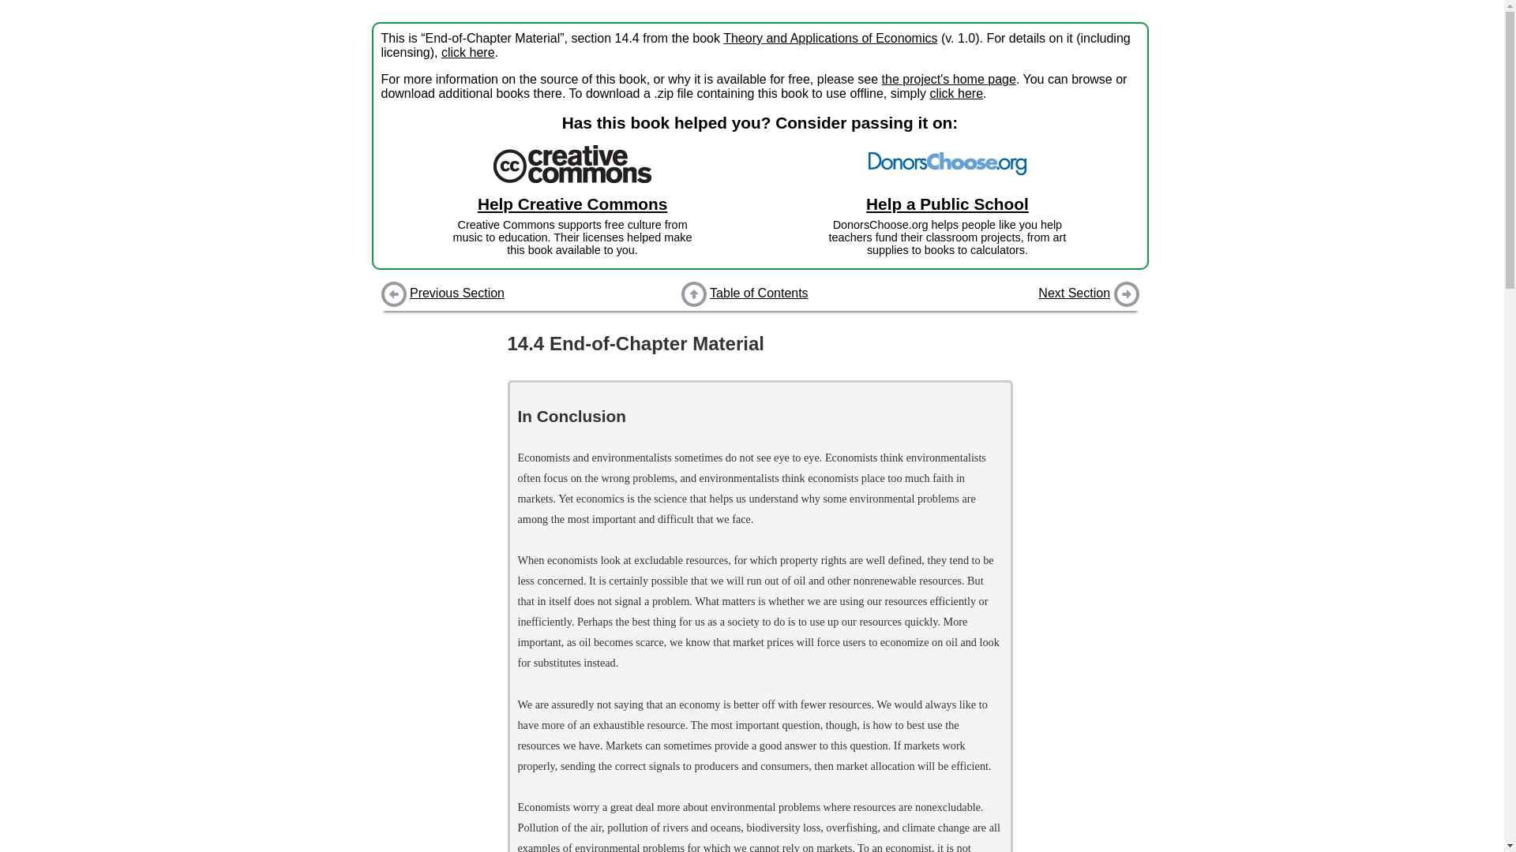 The image size is (1516, 852). What do you see at coordinates (947, 204) in the screenshot?
I see `Theory and Applications of Economics` at bounding box center [947, 204].